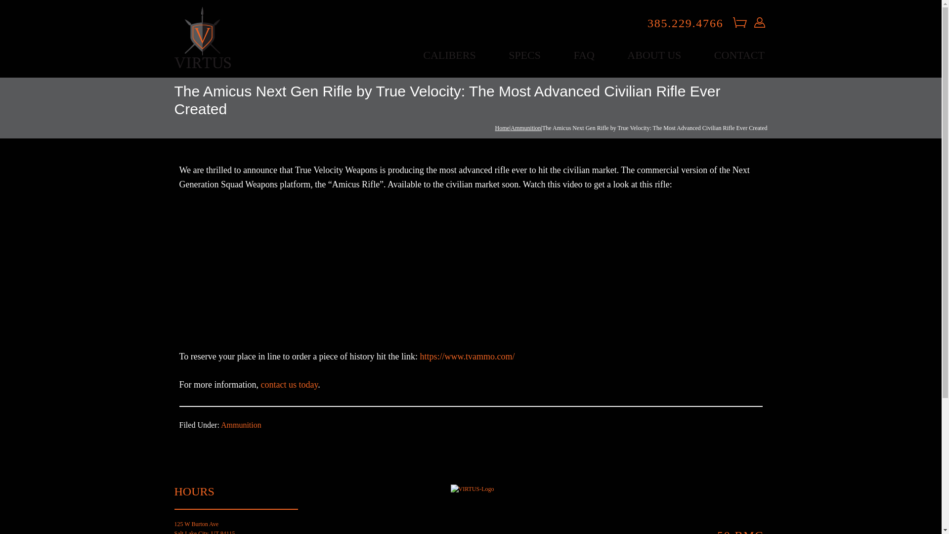 The width and height of the screenshot is (949, 534). What do you see at coordinates (241, 425) in the screenshot?
I see `Ammunition` at bounding box center [241, 425].